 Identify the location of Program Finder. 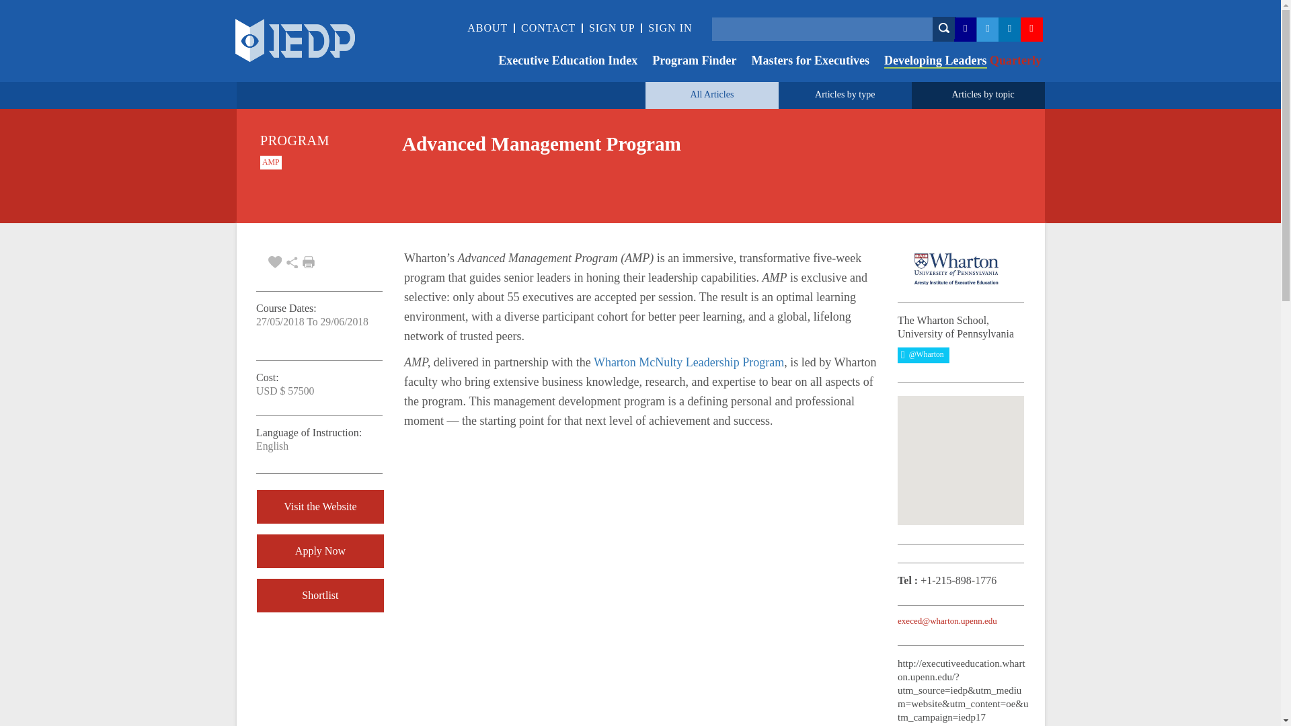
(687, 62).